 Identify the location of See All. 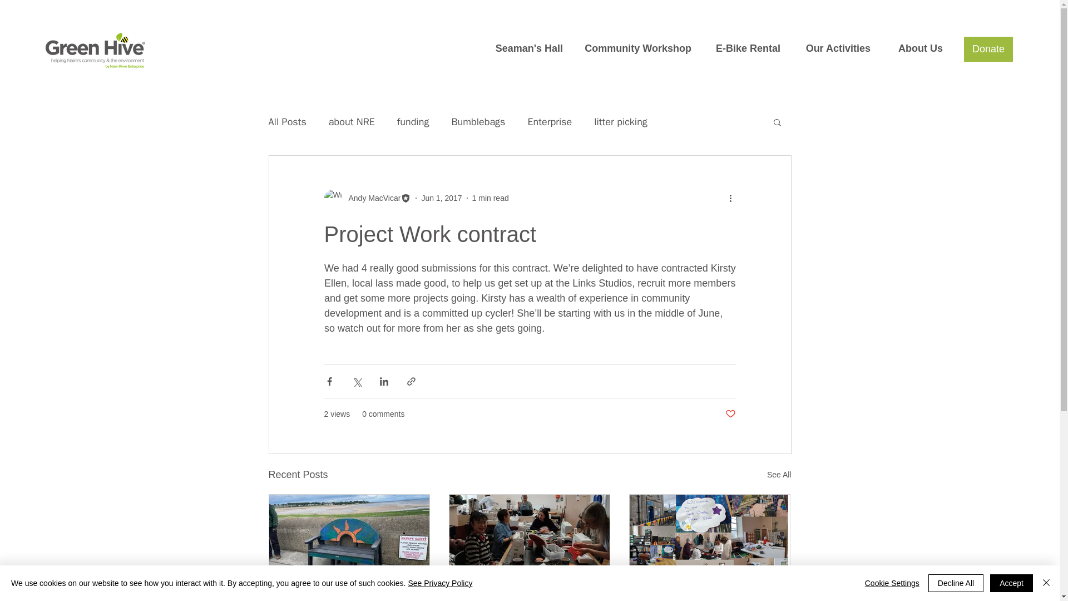
(779, 475).